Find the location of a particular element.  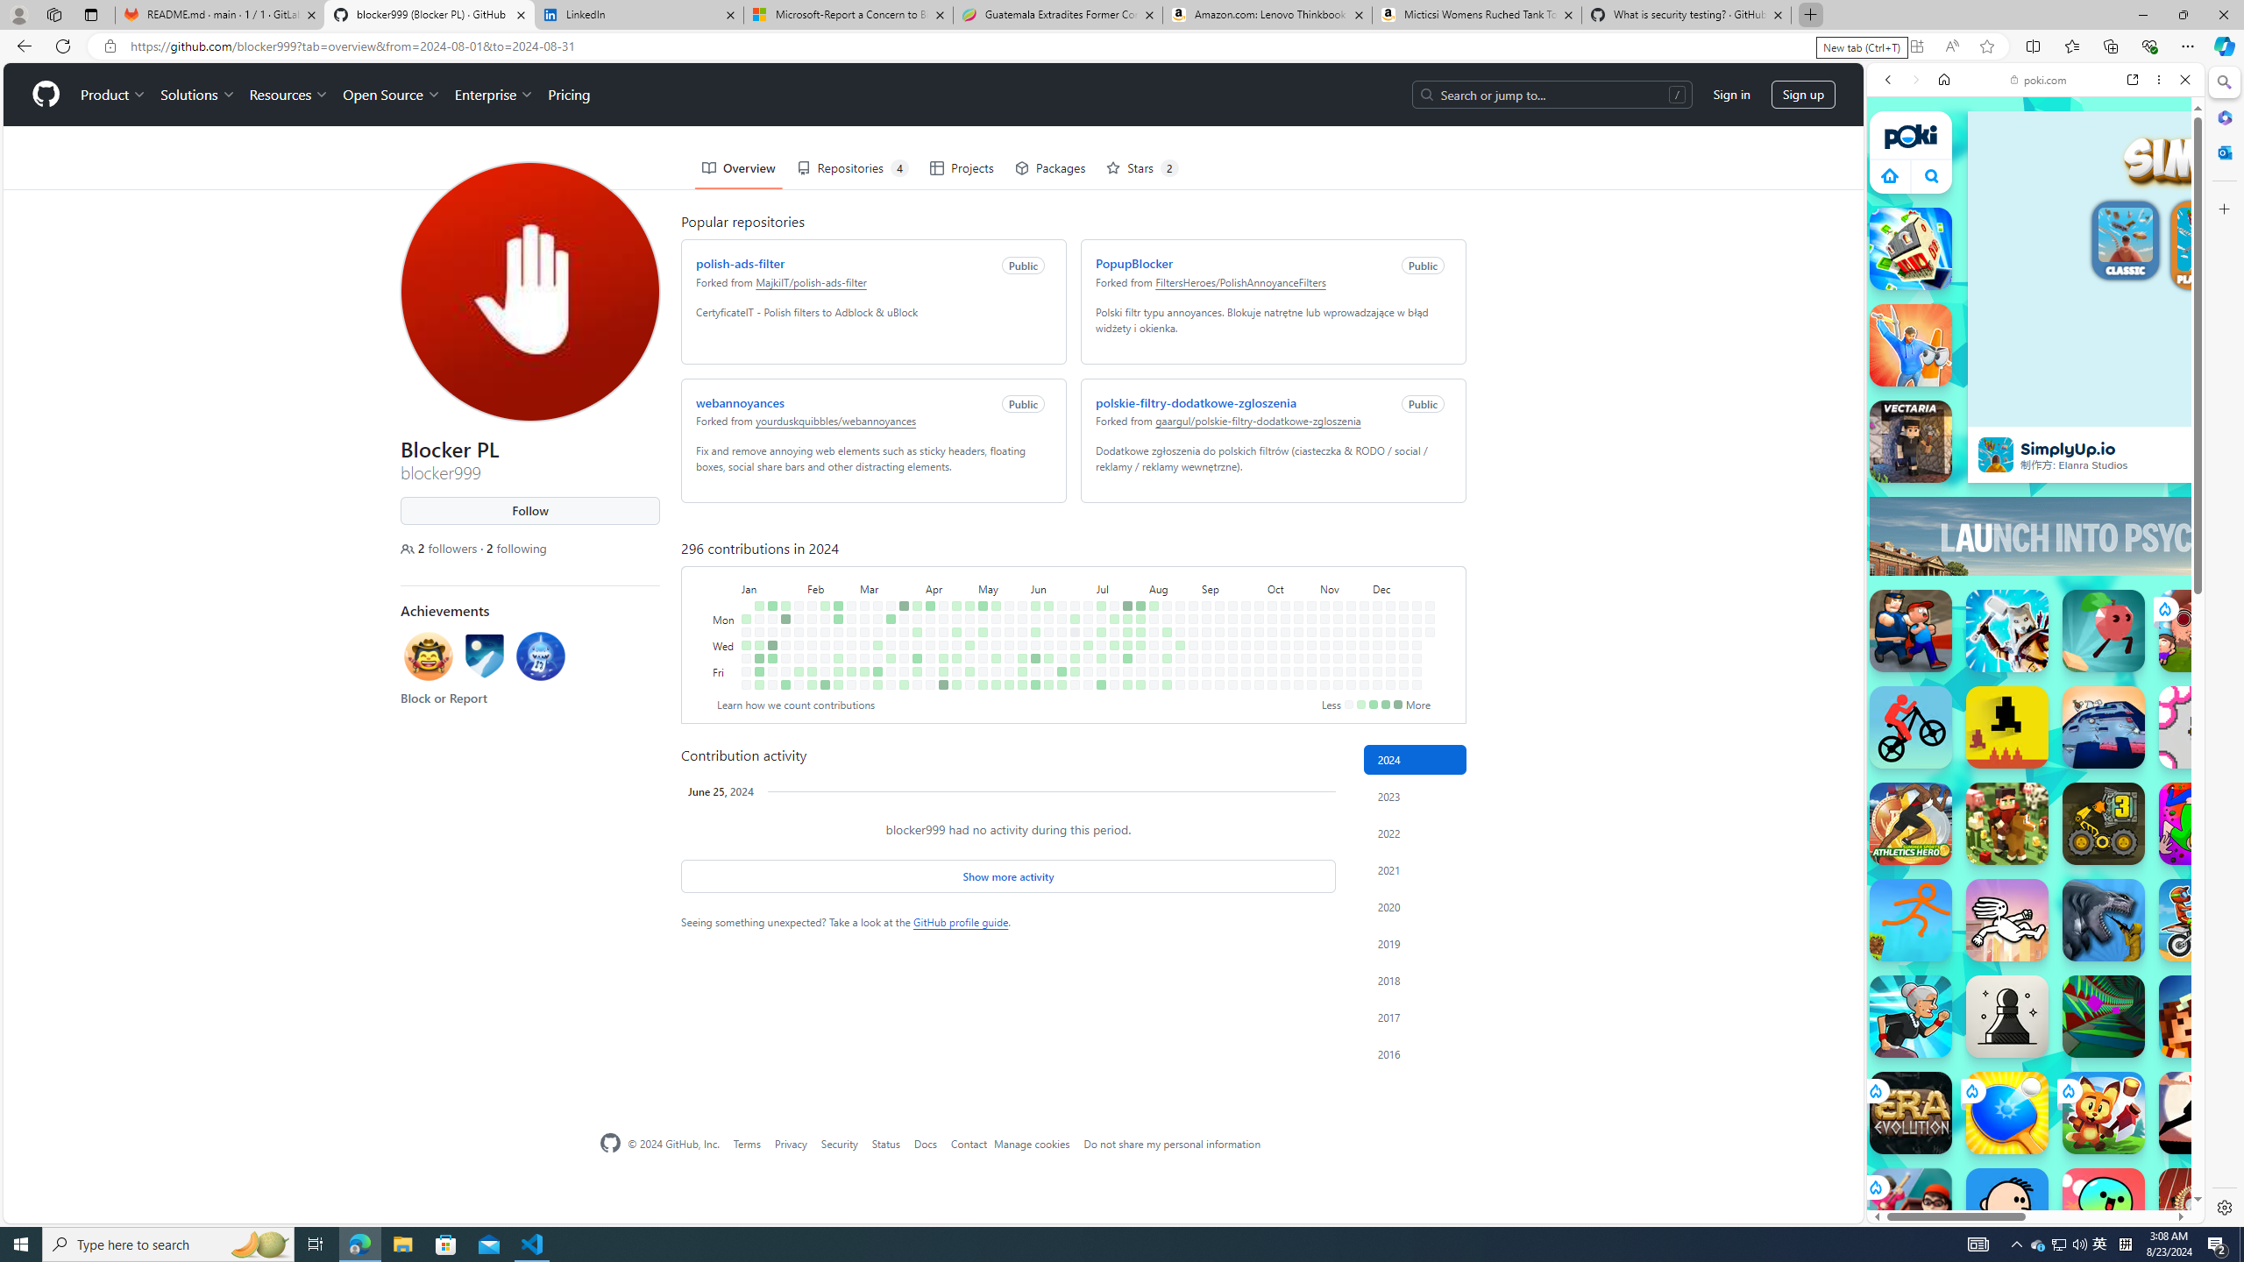

No contributions on May 9th. is located at coordinates (983, 658).